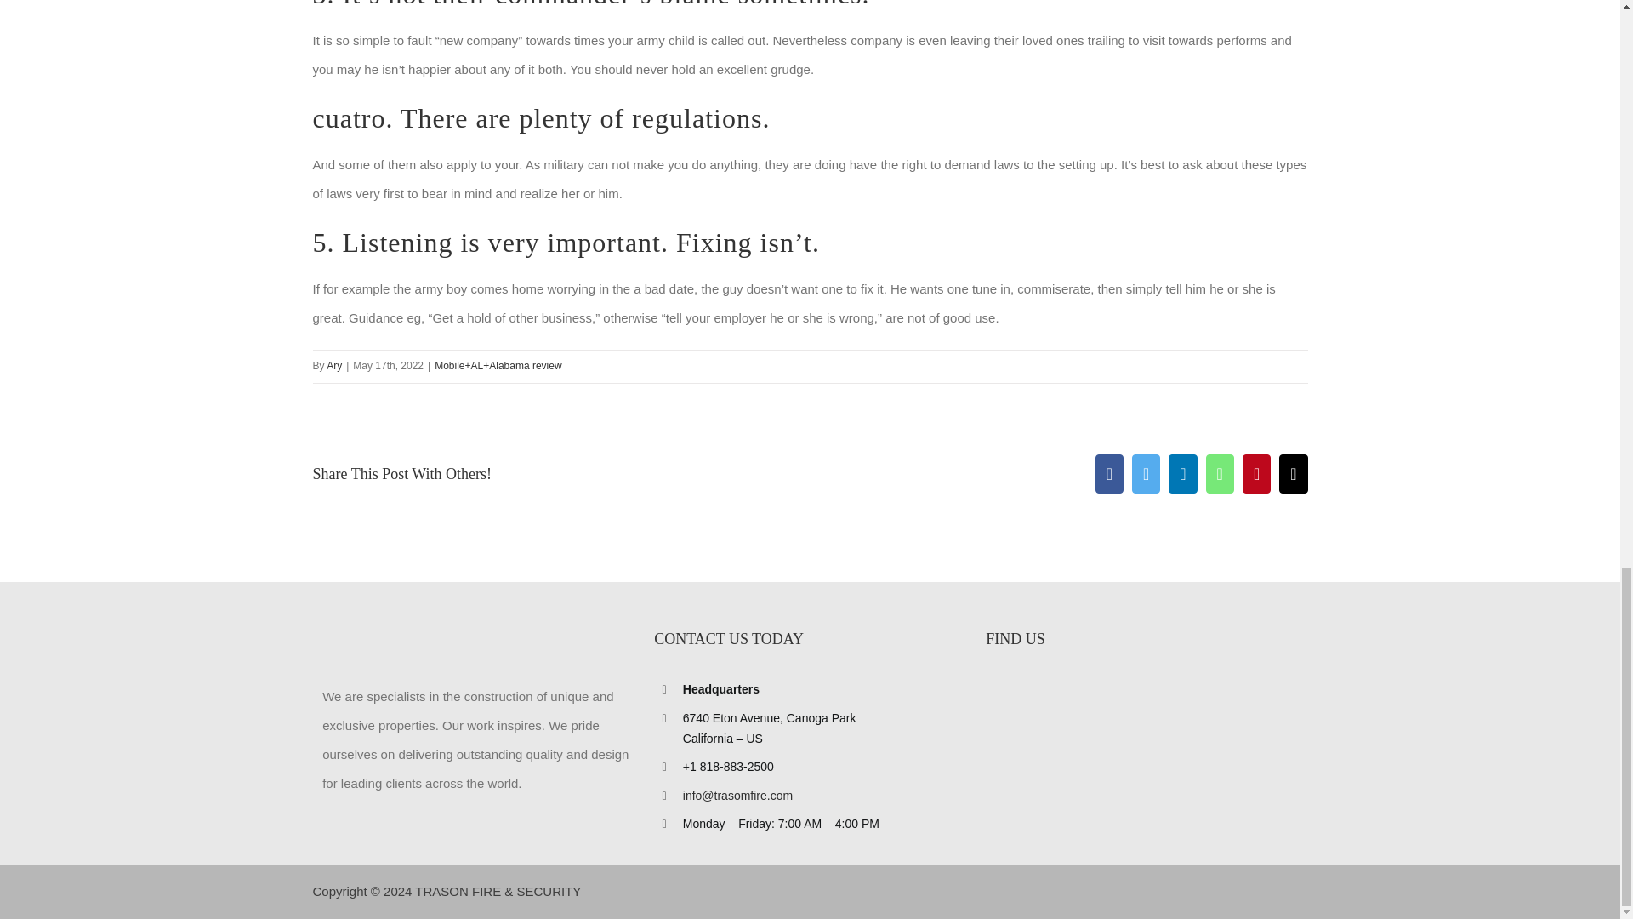 The width and height of the screenshot is (1633, 919). Describe the element at coordinates (439, 638) in the screenshot. I see `size400logo principal` at that location.